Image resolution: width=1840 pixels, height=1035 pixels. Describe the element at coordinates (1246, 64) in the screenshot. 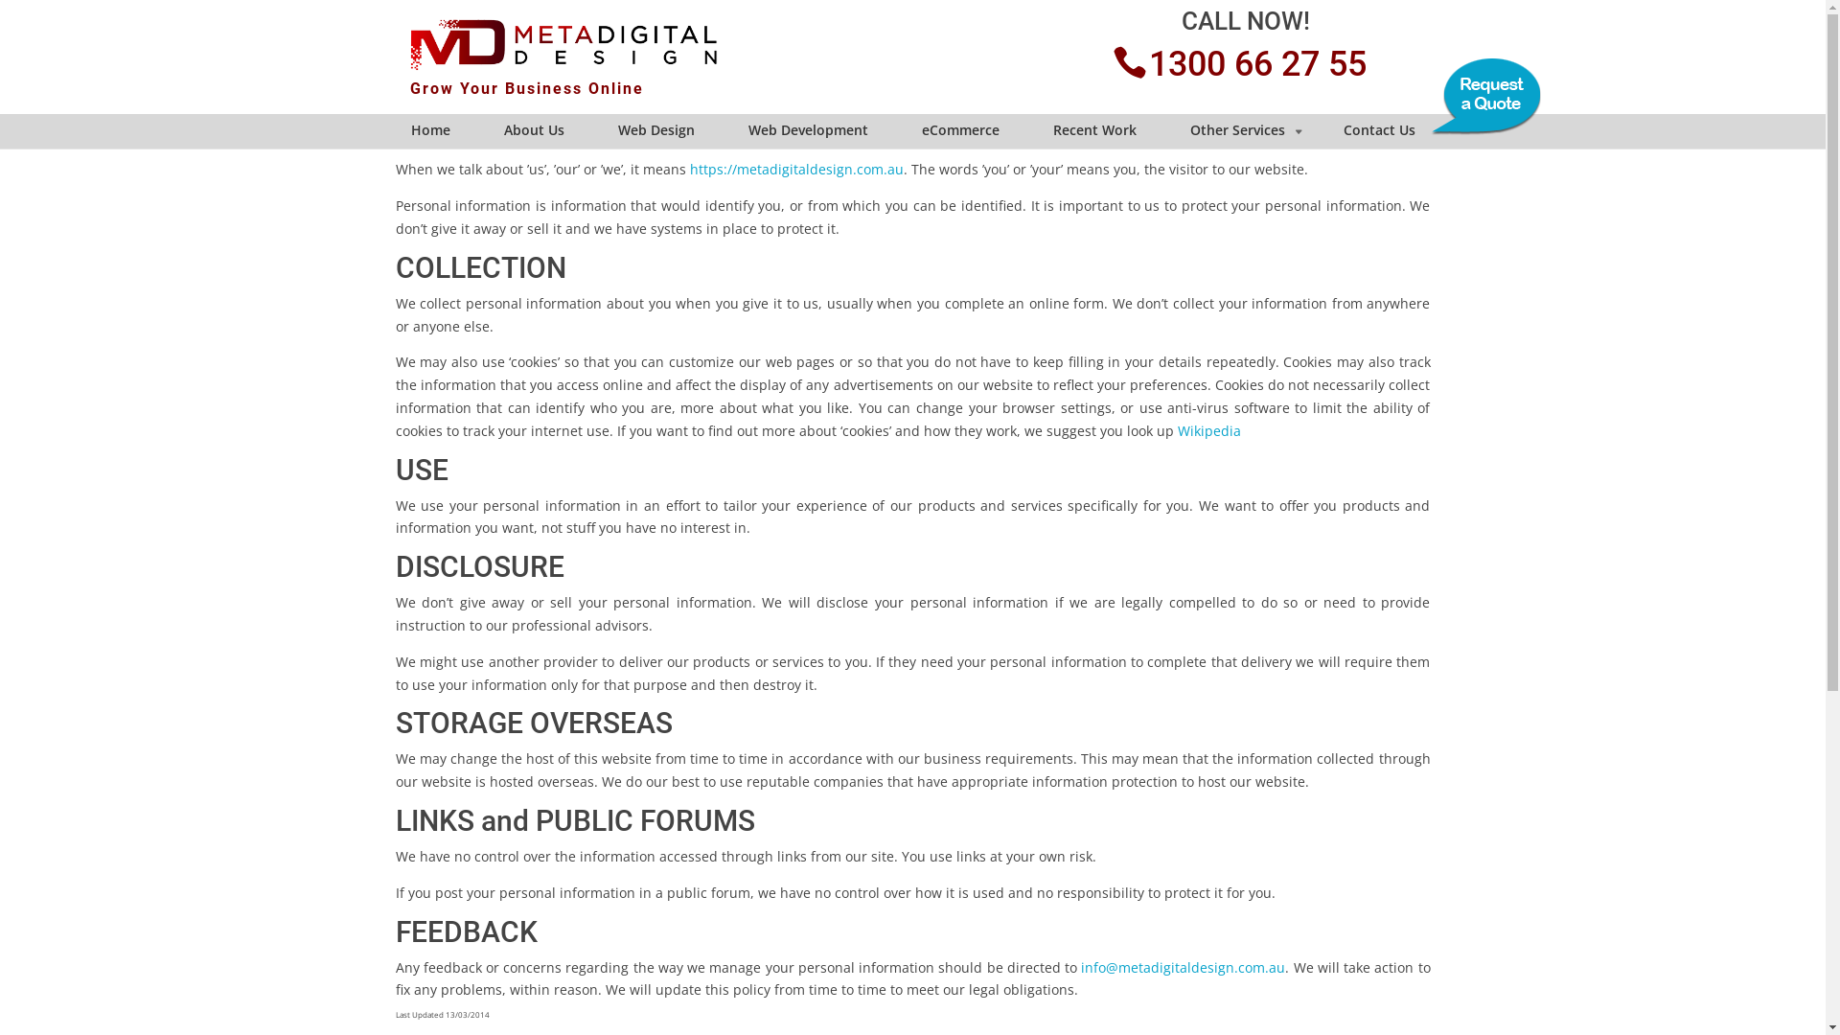

I see `1300 66 27 55` at that location.